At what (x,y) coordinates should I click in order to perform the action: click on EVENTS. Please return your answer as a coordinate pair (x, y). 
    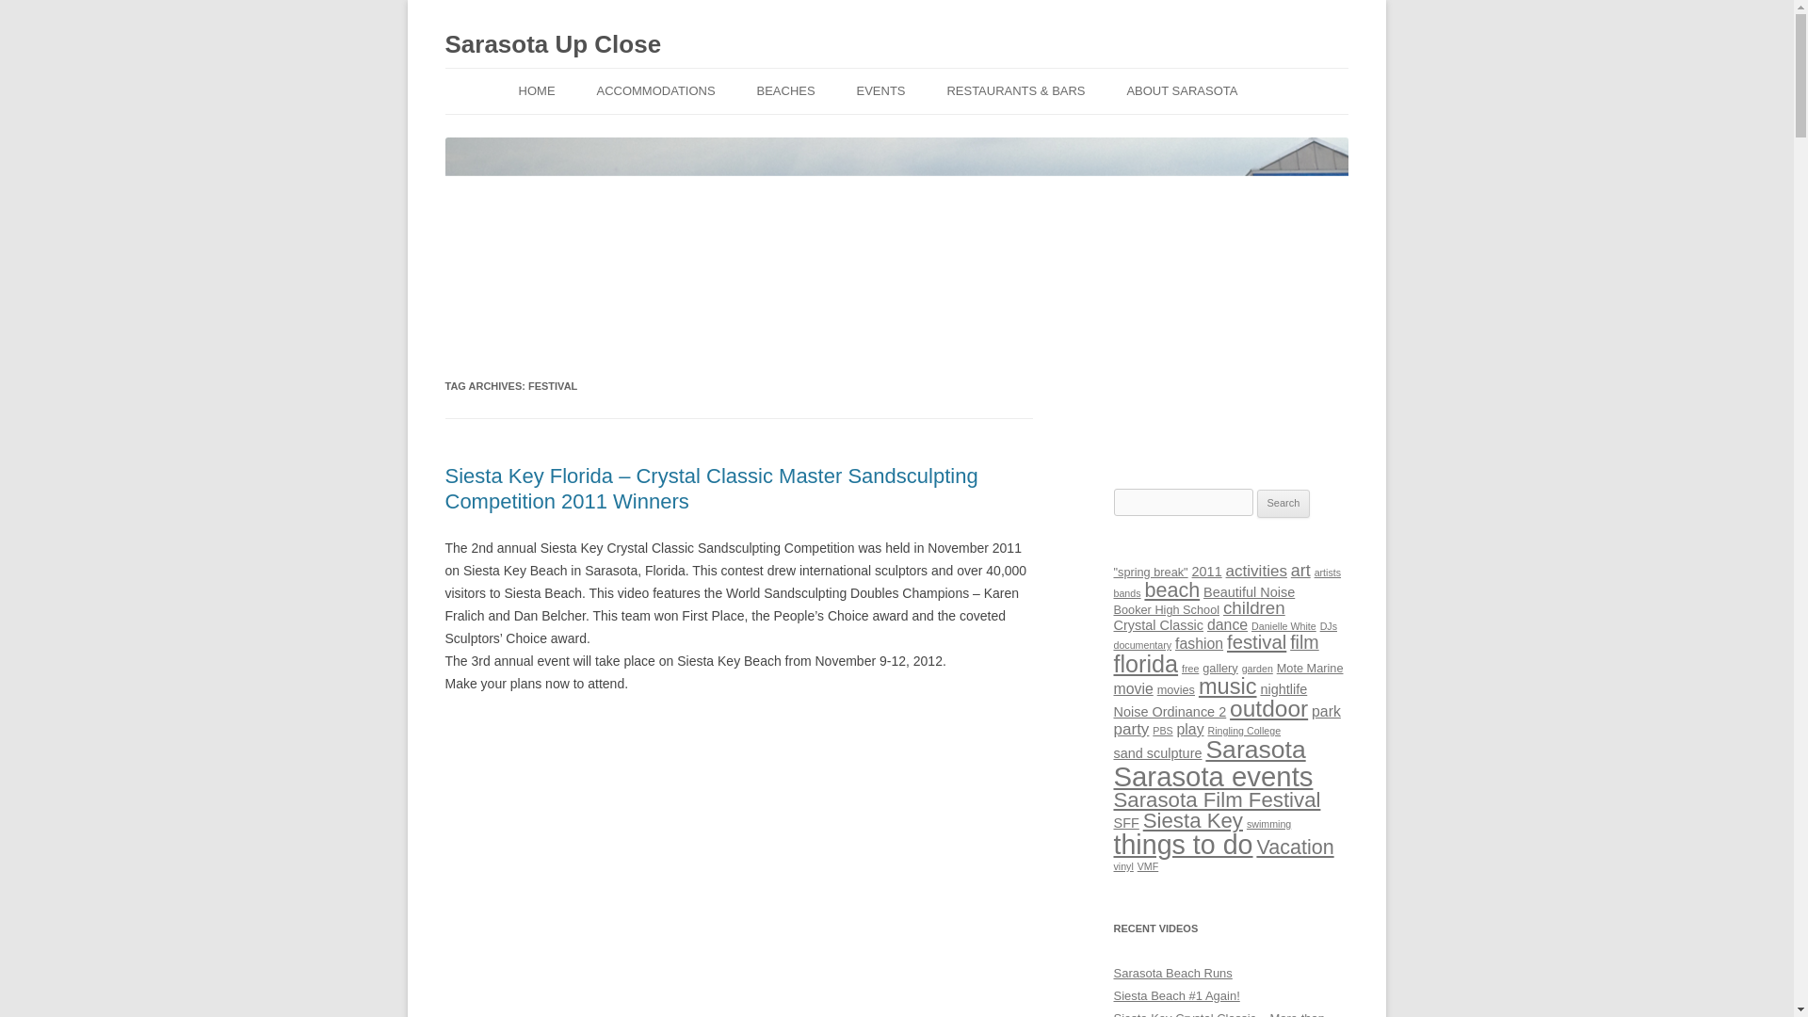
    Looking at the image, I should click on (881, 90).